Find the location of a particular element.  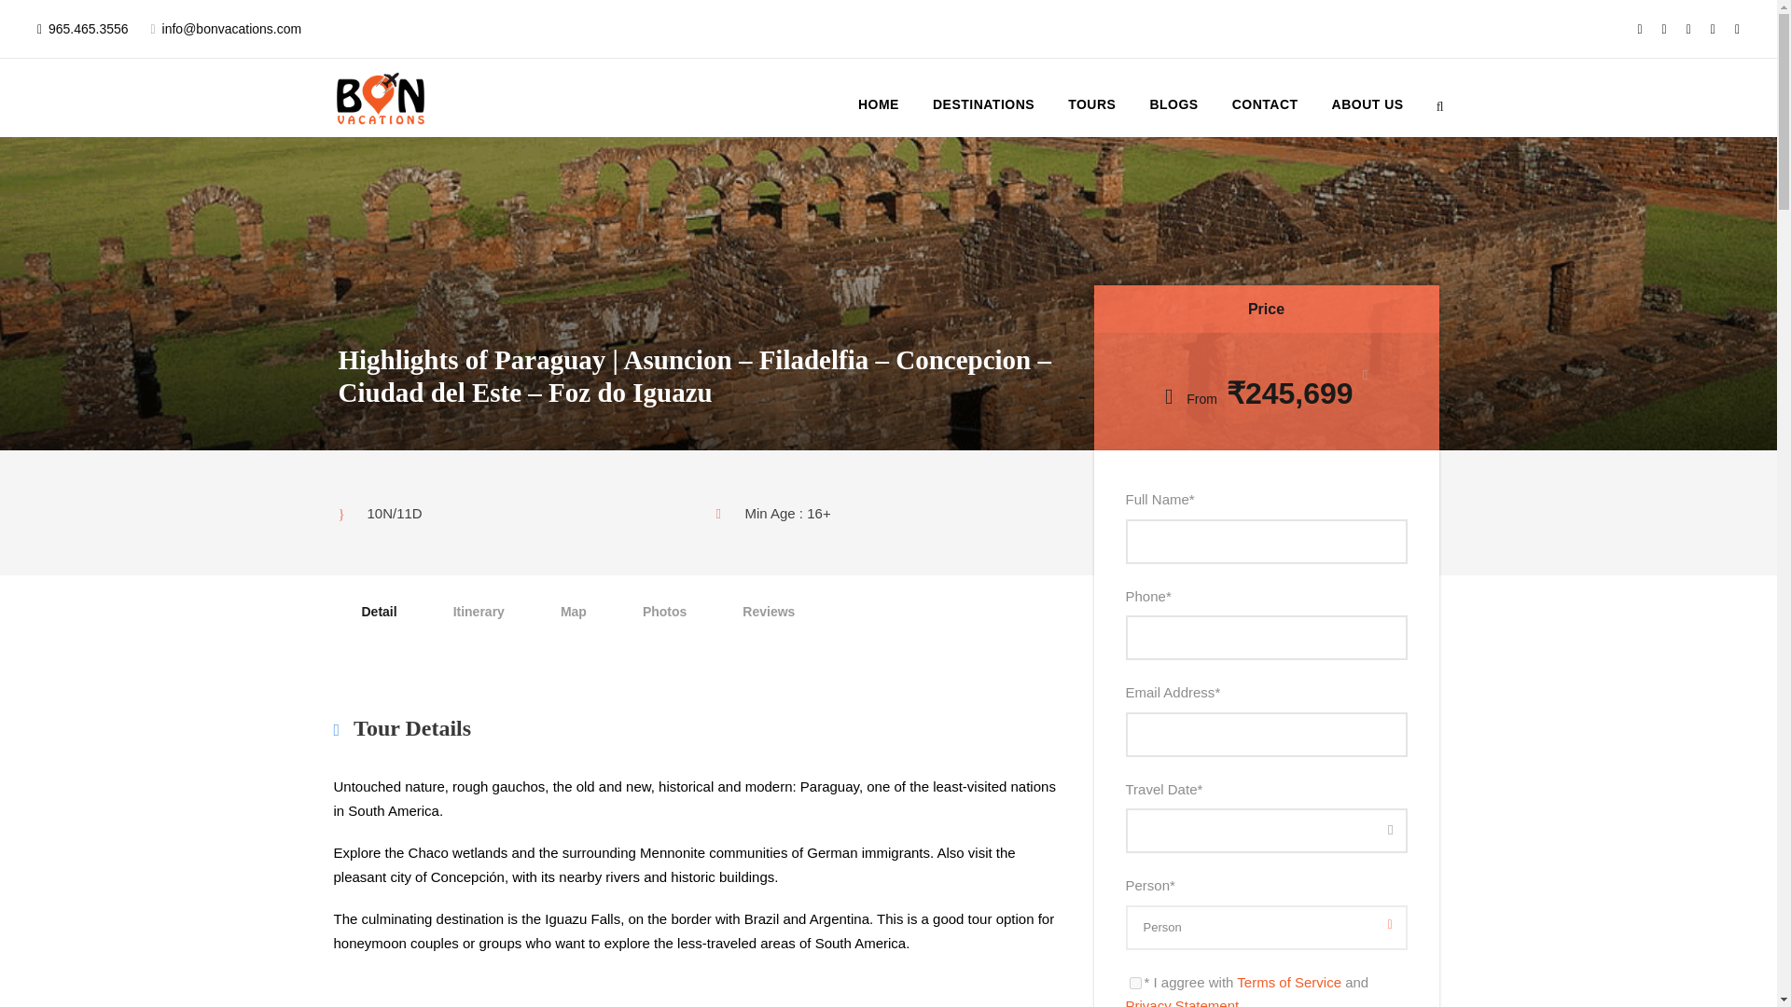

BLOGS is located at coordinates (1173, 108).